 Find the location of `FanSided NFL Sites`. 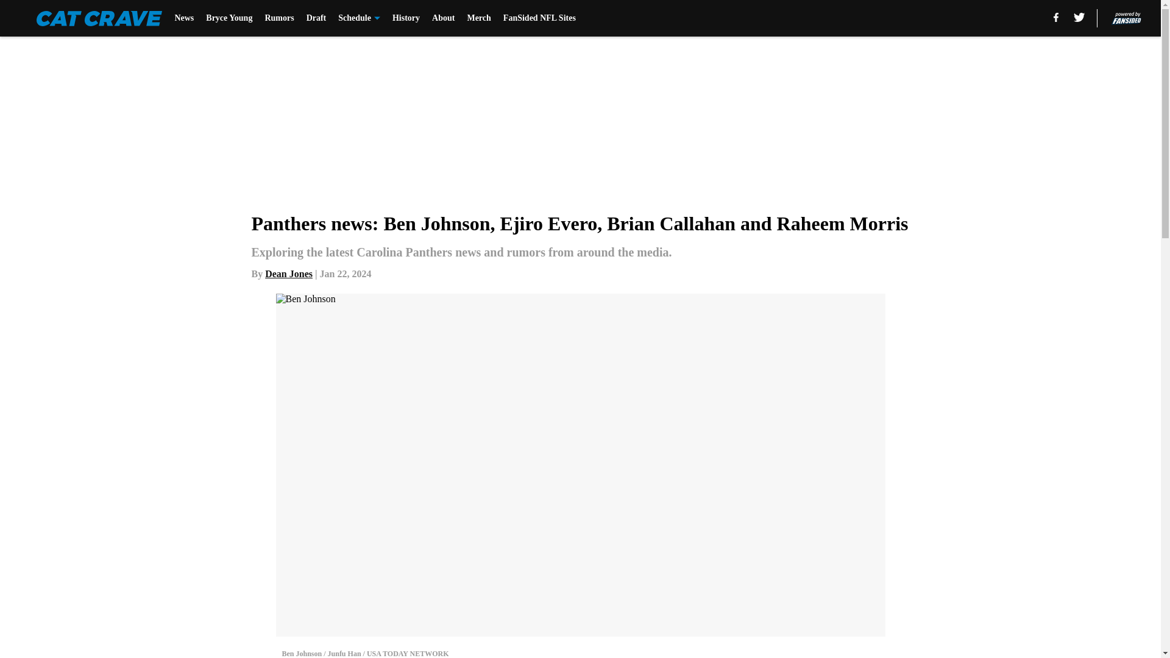

FanSided NFL Sites is located at coordinates (539, 18).